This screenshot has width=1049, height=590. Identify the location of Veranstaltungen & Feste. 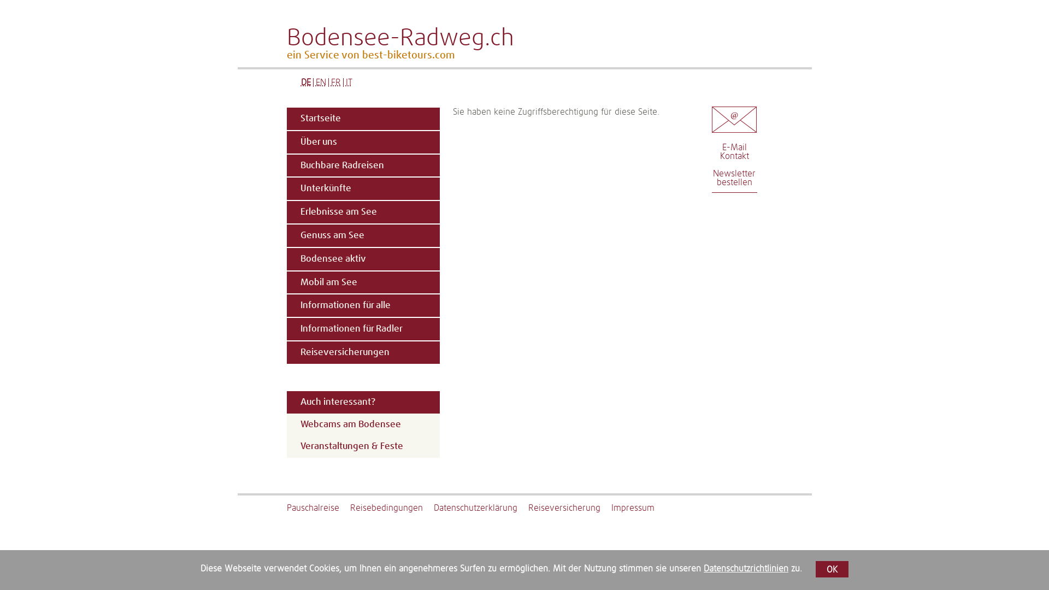
(363, 447).